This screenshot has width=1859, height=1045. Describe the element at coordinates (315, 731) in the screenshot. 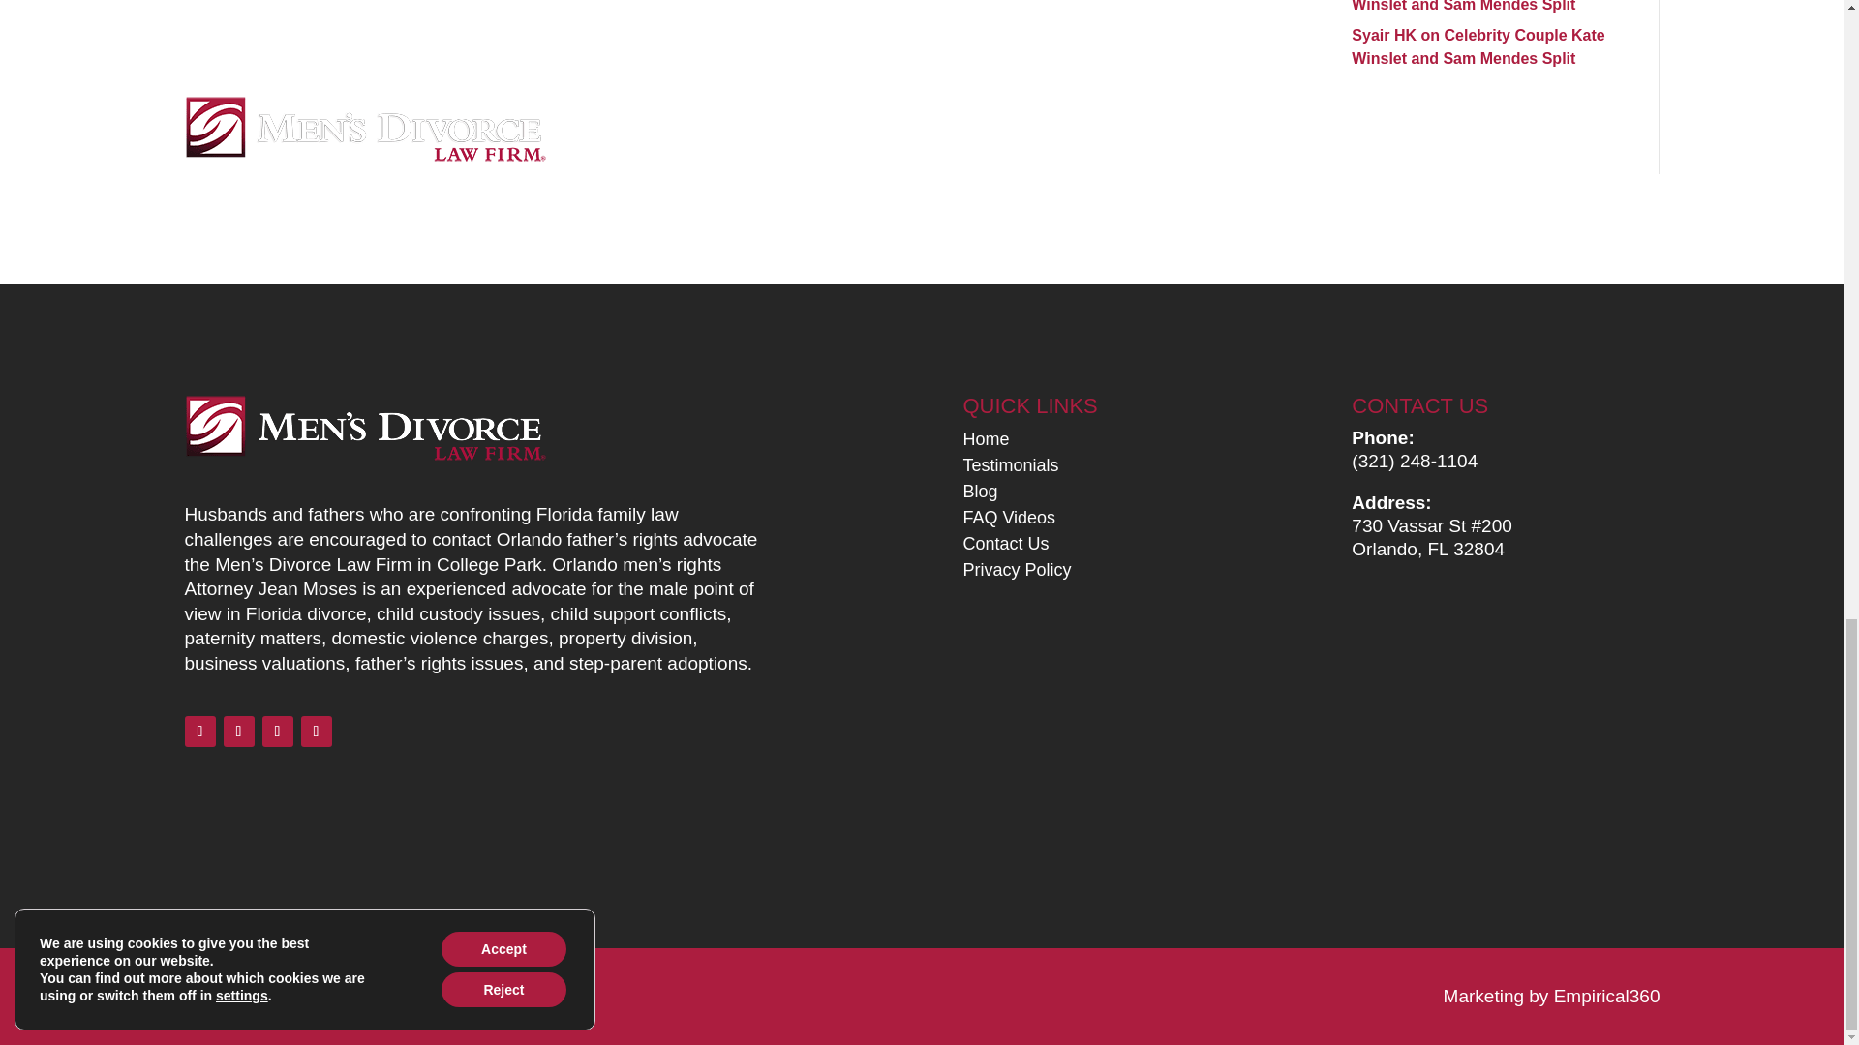

I see `Follow on Instagram` at that location.